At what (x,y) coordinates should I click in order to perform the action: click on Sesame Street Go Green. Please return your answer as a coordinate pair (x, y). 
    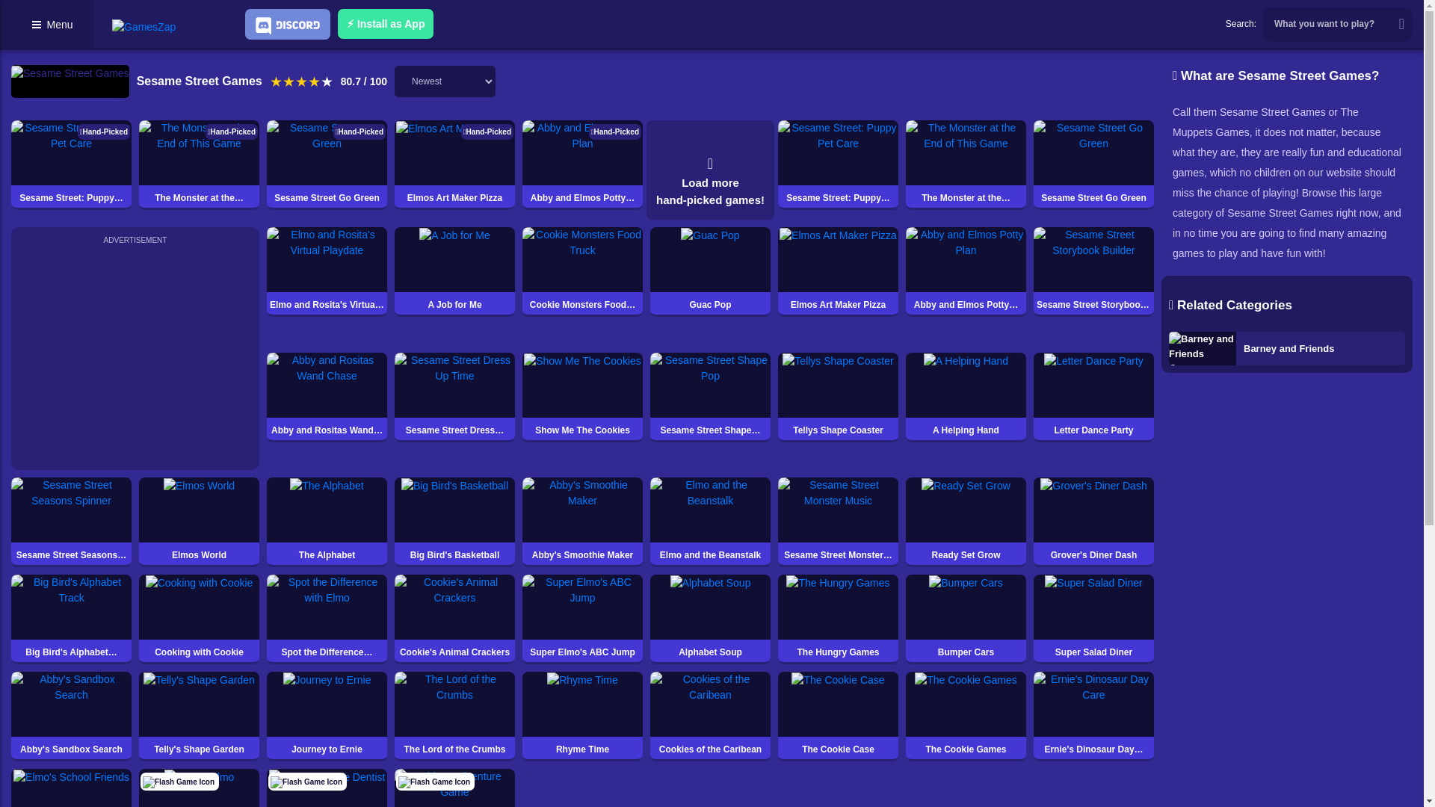
    Looking at the image, I should click on (1093, 164).